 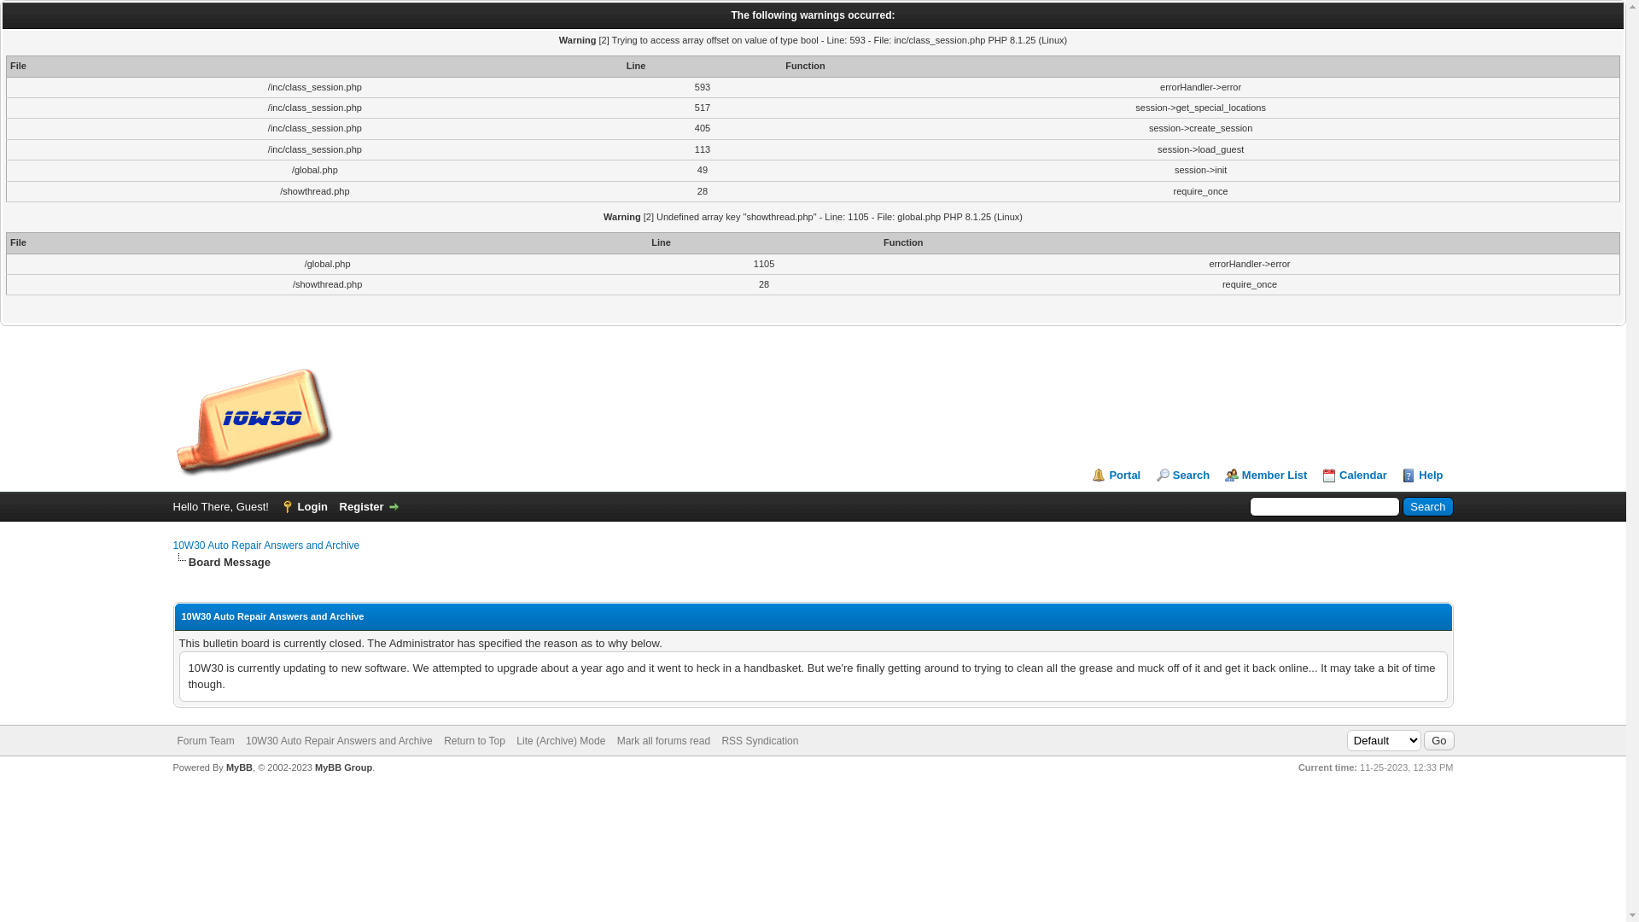 I want to click on 10W30 Auto Repair Answers and Archive, so click(x=266, y=546).